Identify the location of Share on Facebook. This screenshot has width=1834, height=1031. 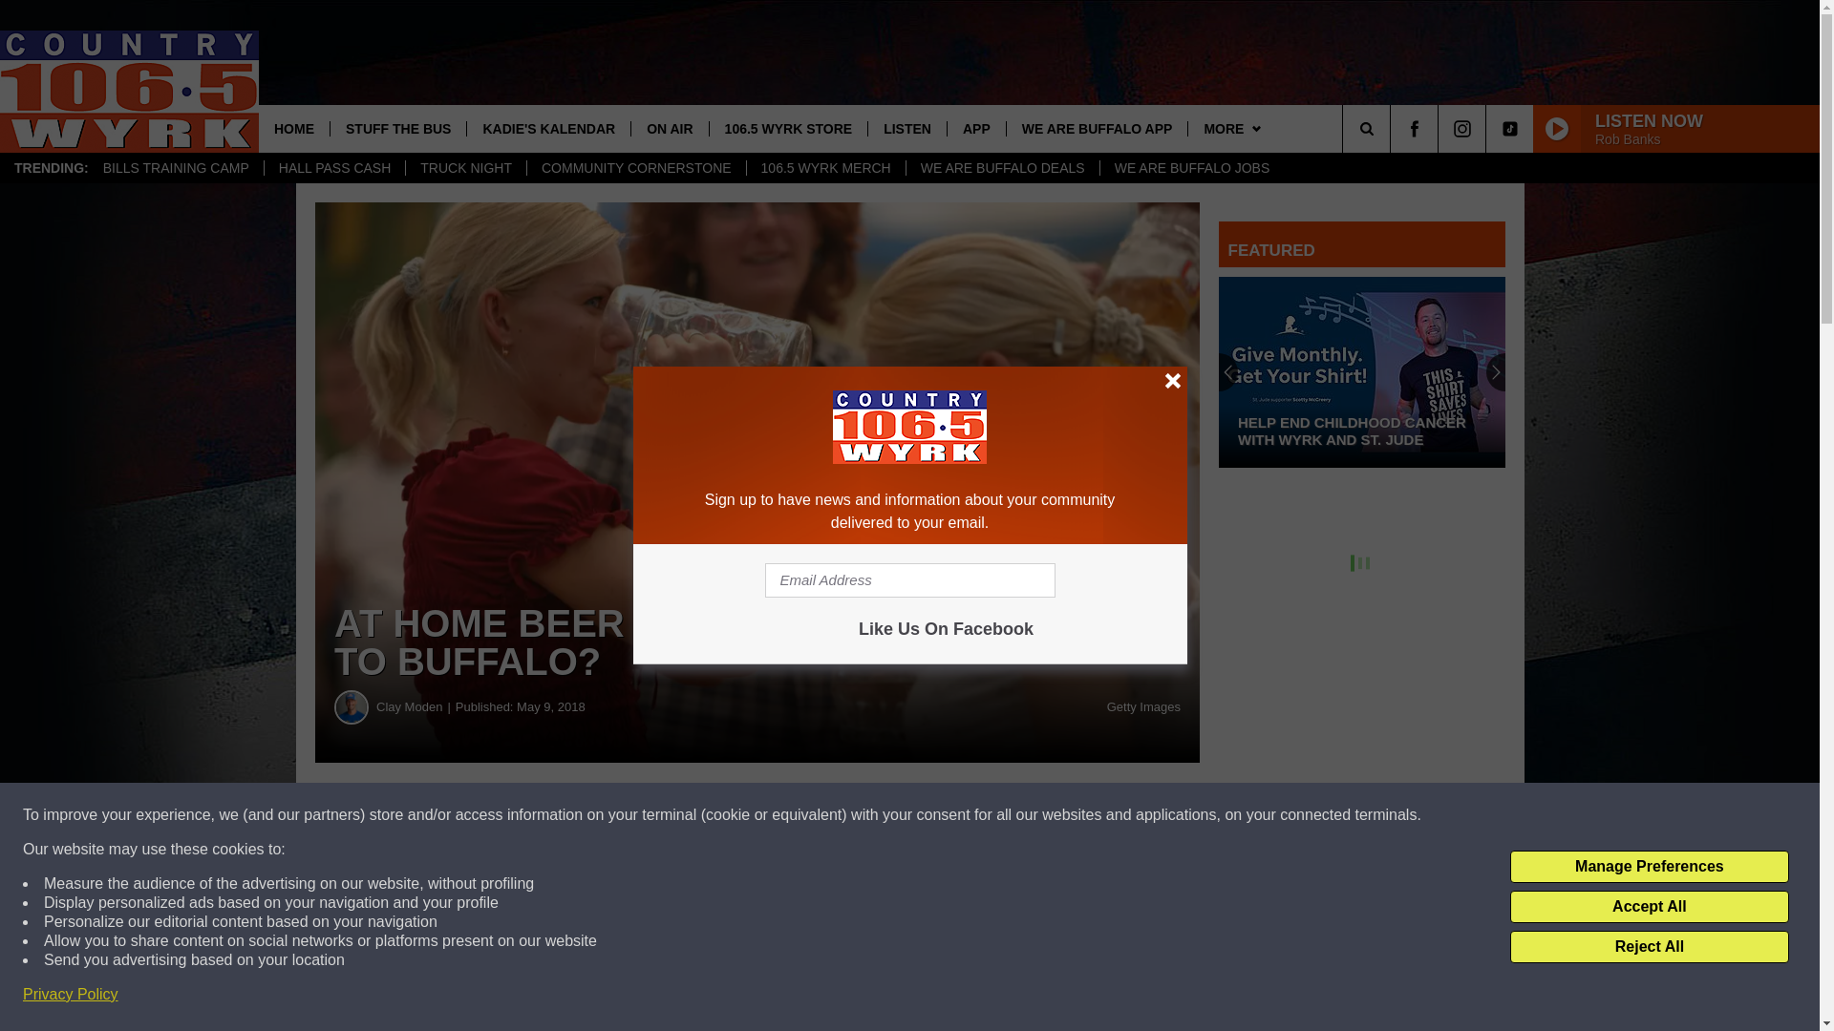
(757, 815).